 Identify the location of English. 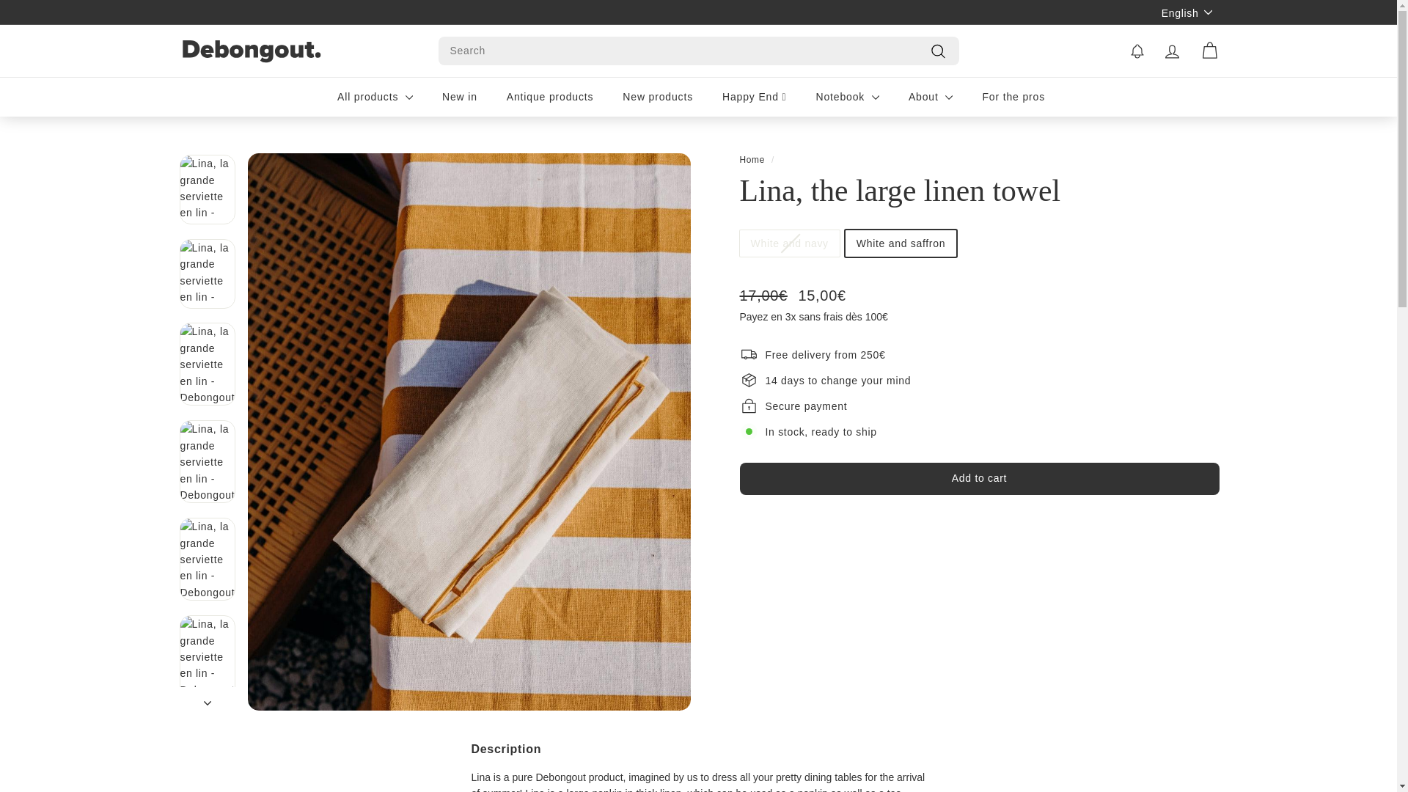
(1190, 12).